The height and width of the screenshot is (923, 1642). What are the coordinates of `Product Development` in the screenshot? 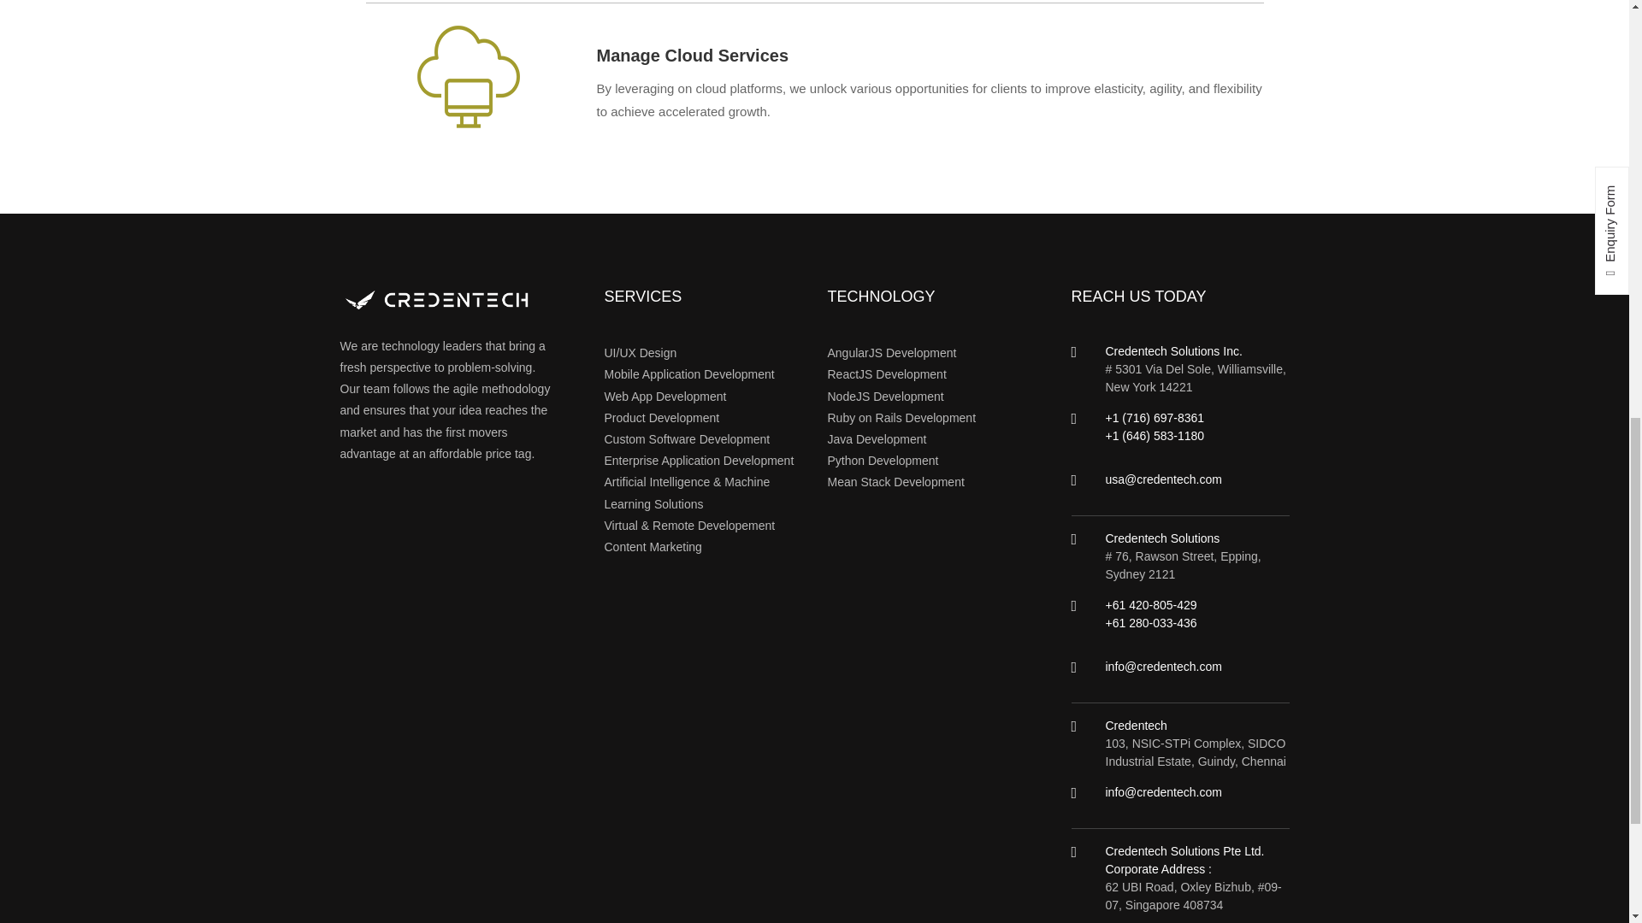 It's located at (661, 417).